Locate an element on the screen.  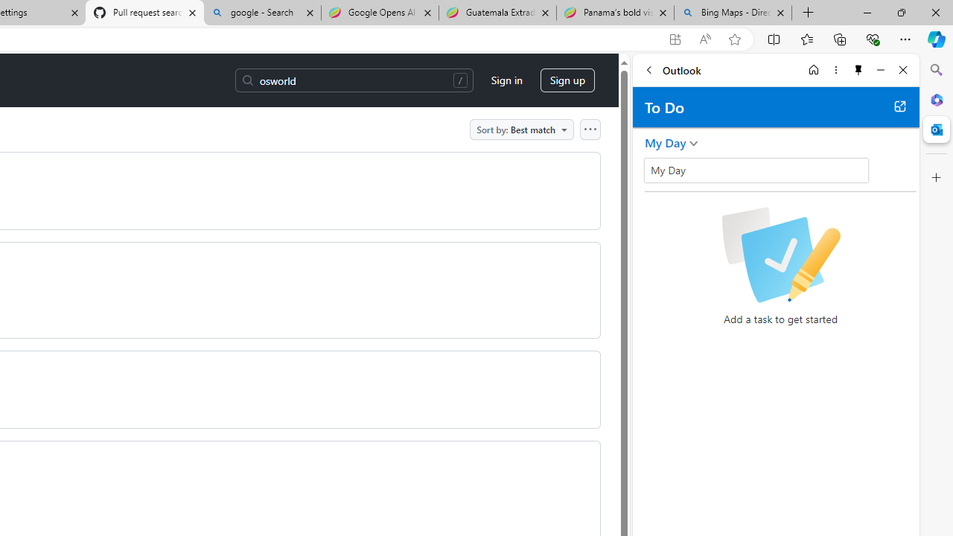
Customize is located at coordinates (937, 178).